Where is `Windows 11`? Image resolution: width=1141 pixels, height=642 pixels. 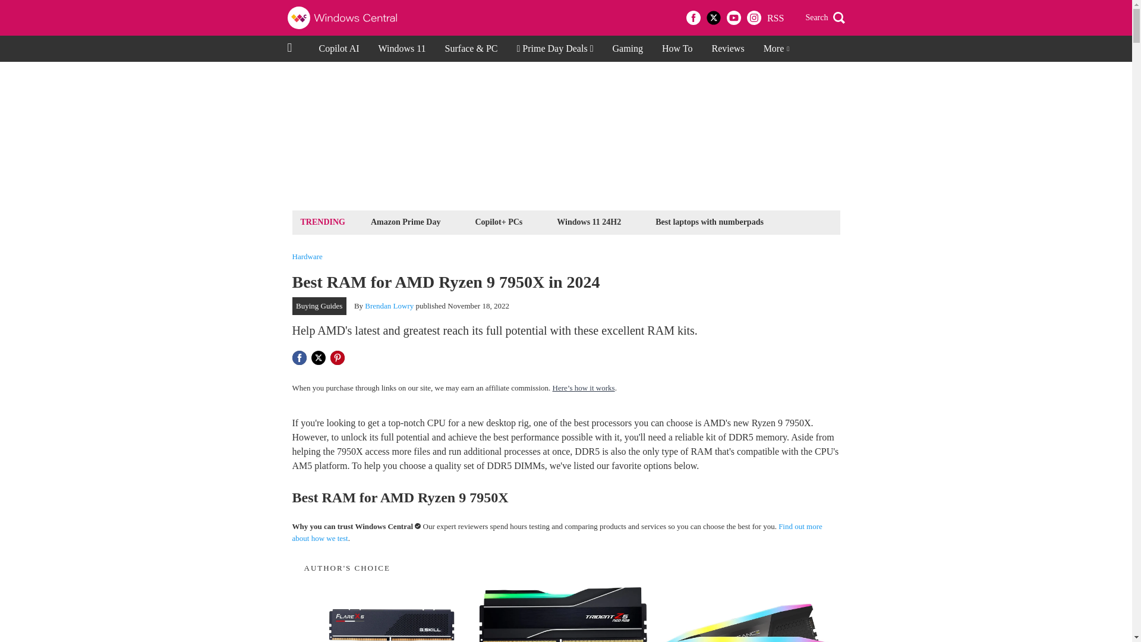 Windows 11 is located at coordinates (402, 49).